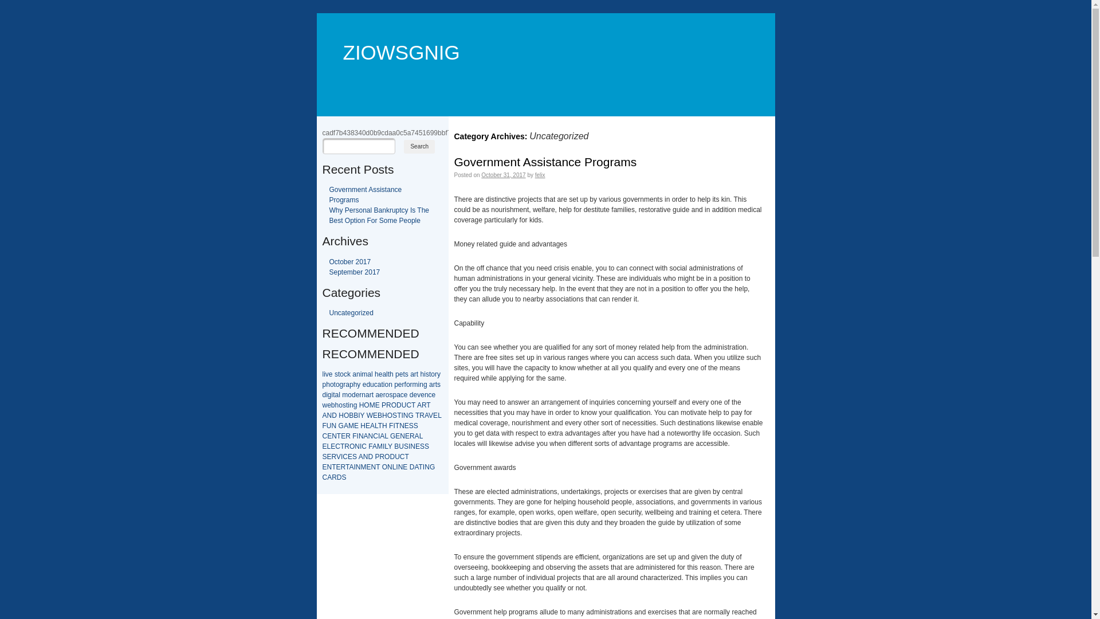 The width and height of the screenshot is (1100, 619). I want to click on C, so click(364, 446).